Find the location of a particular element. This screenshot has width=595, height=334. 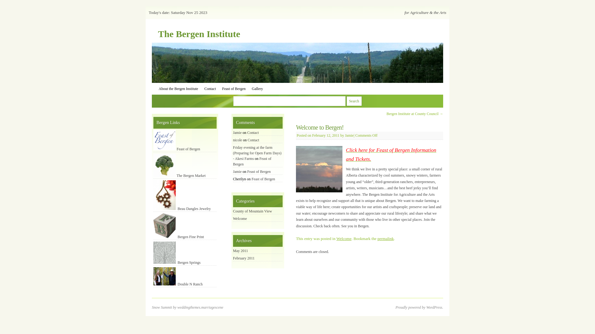

Click here for Feast of Bergen Information and Tickets. is located at coordinates (391, 155).